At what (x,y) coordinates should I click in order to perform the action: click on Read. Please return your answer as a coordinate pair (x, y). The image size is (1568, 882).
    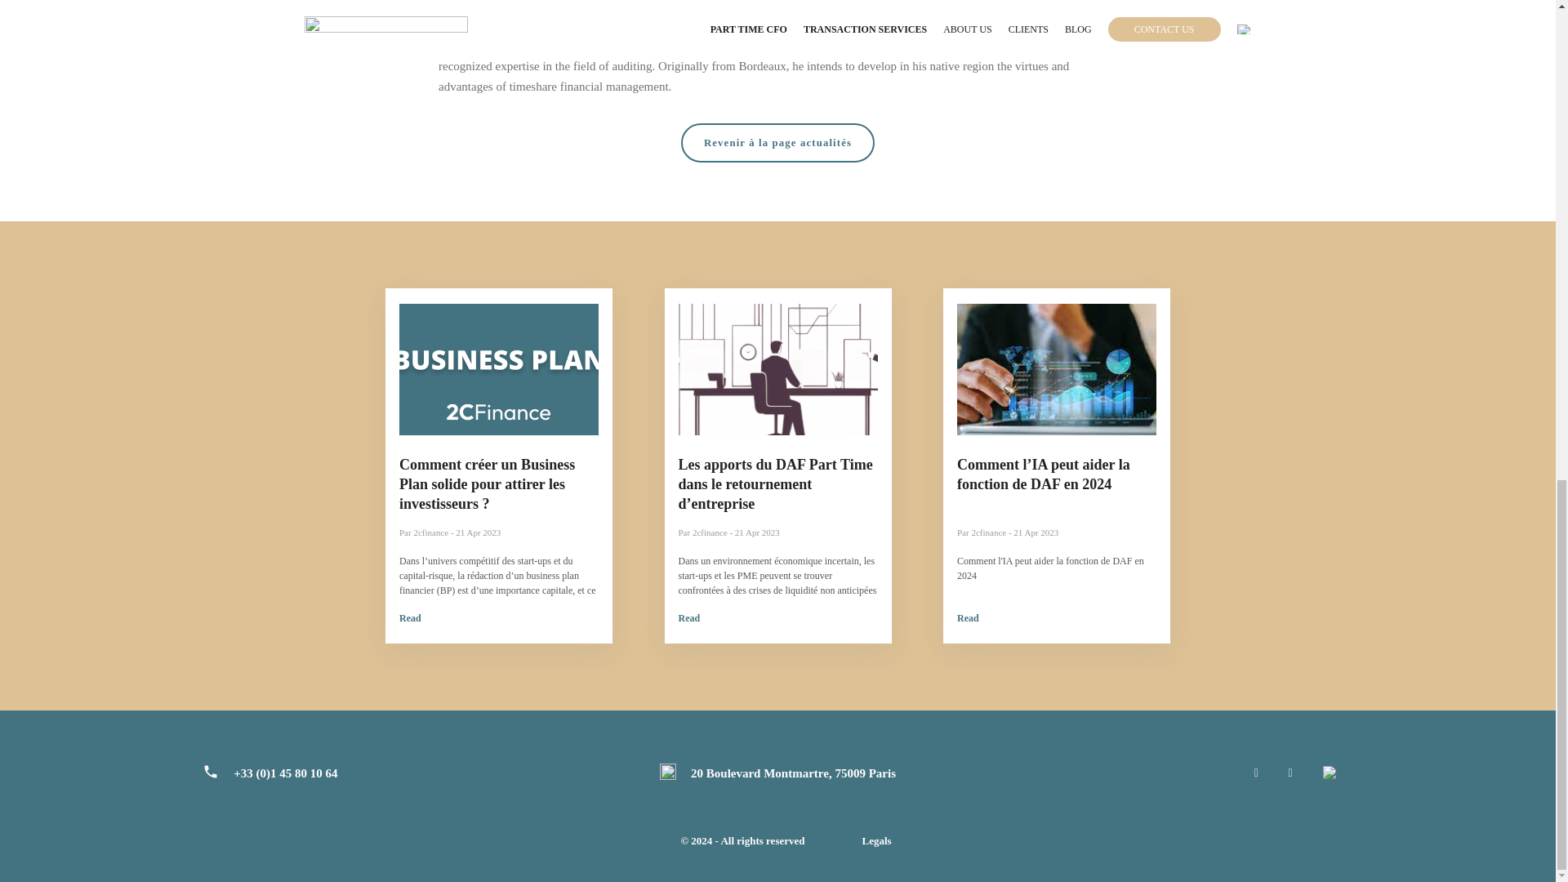
    Looking at the image, I should click on (688, 617).